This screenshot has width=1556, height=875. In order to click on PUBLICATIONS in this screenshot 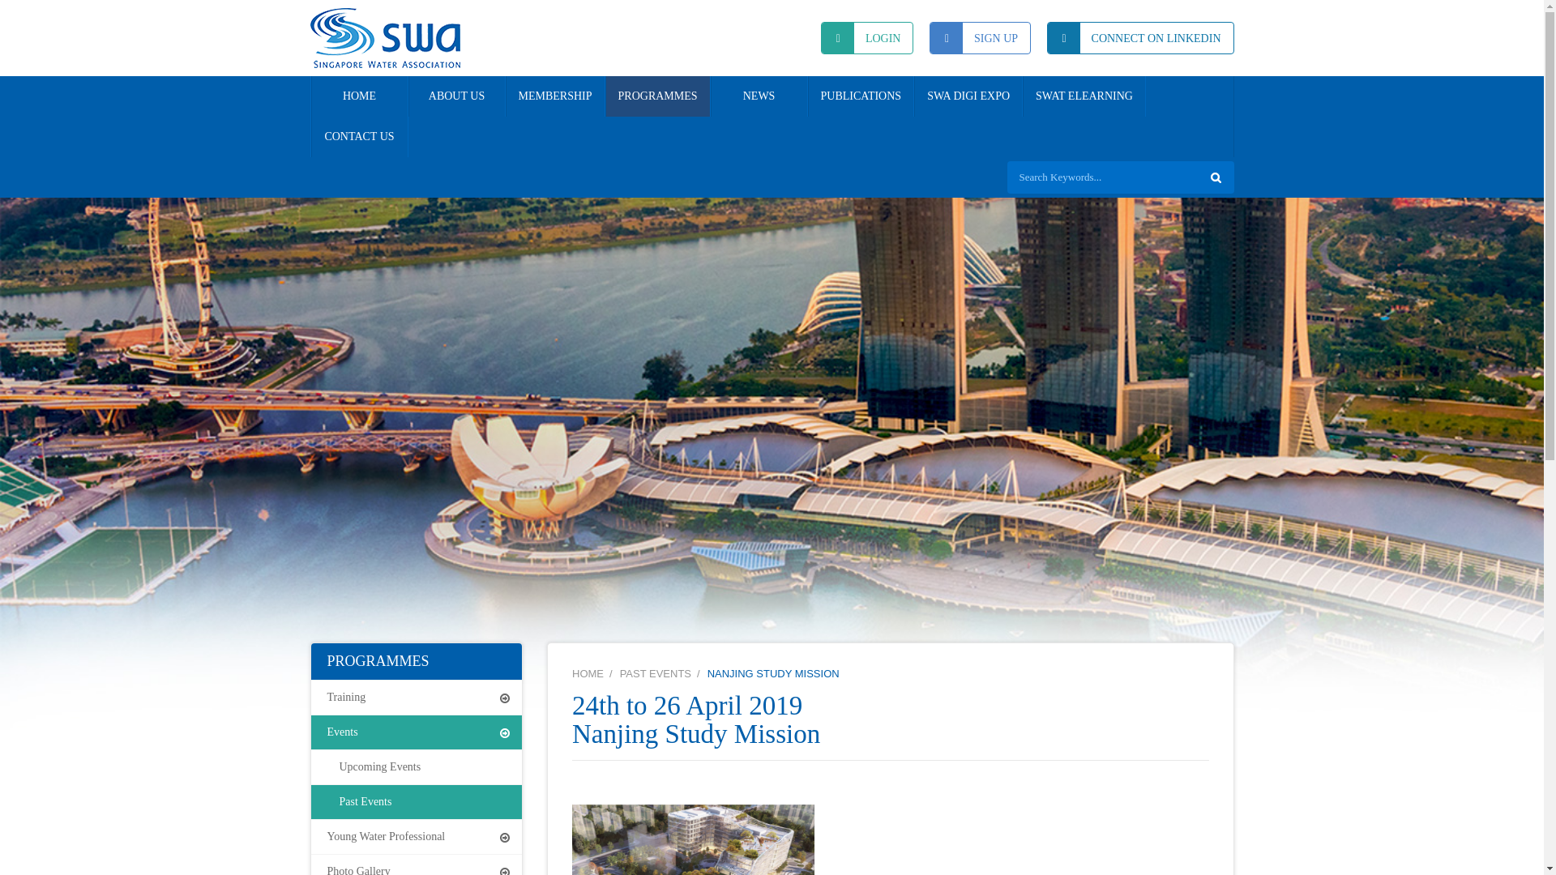, I will do `click(861, 96)`.